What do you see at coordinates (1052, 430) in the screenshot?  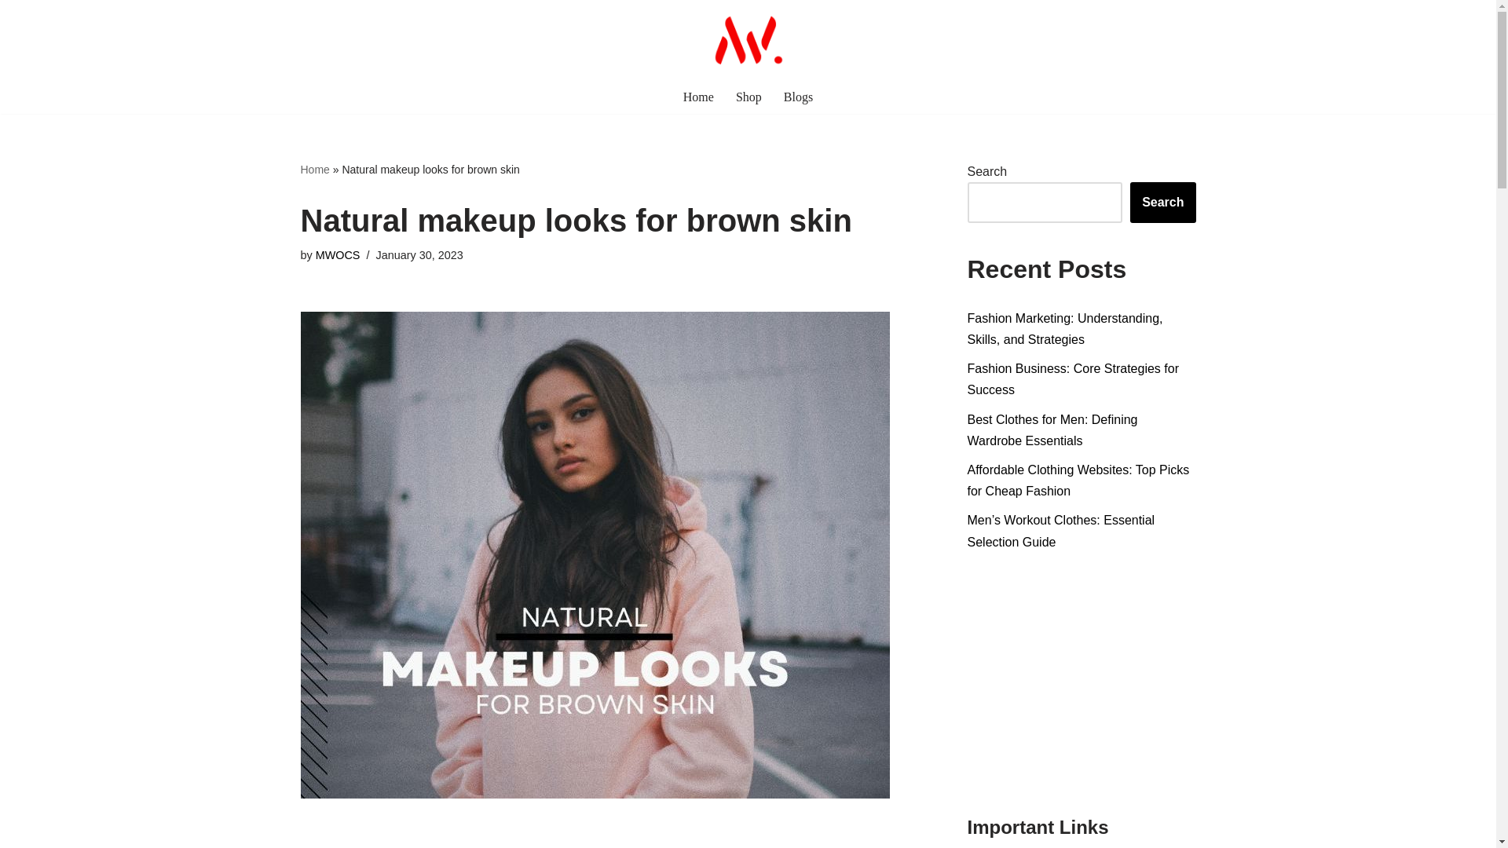 I see `Best Clothes for Men: Defining Wardrobe Essentials` at bounding box center [1052, 430].